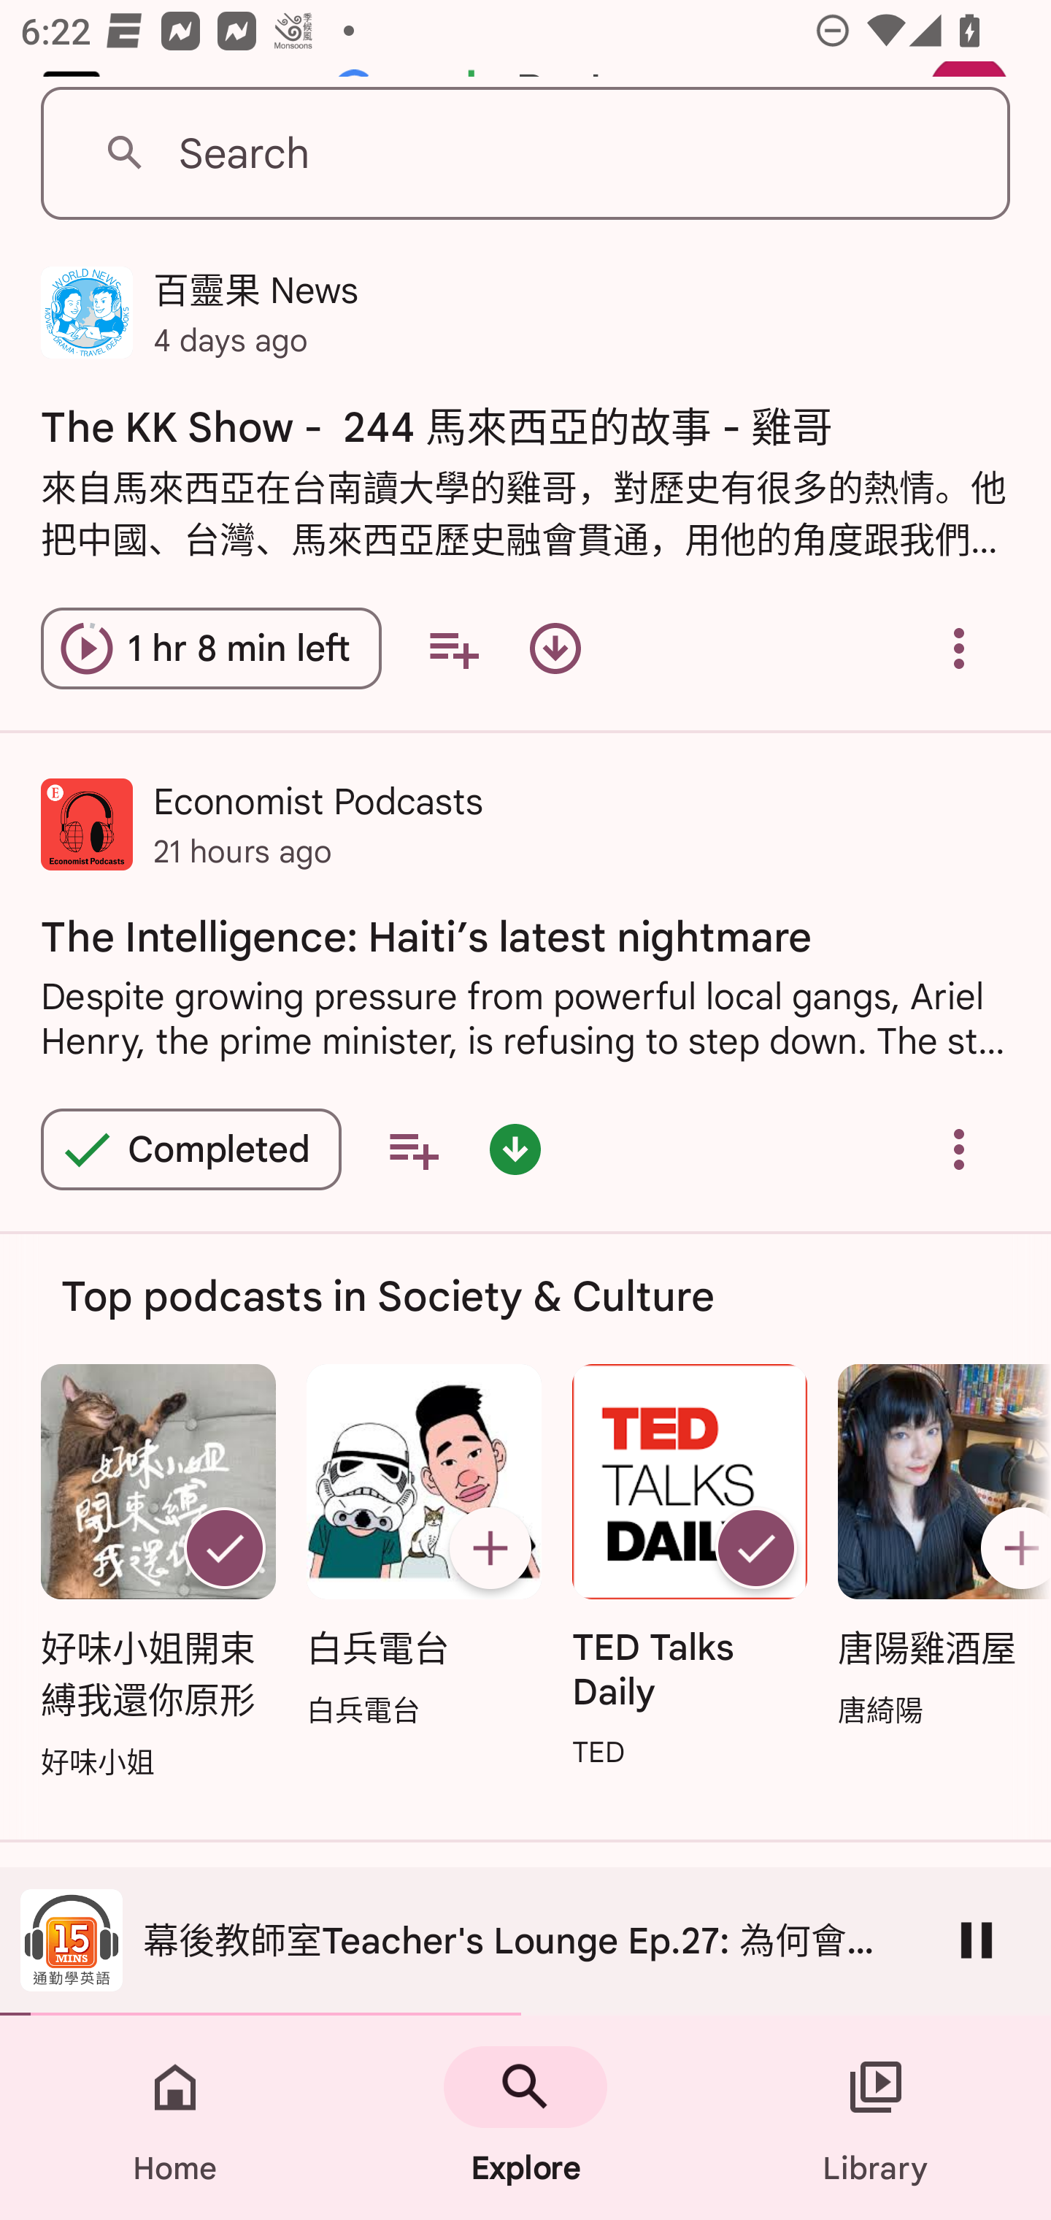 Image resolution: width=1051 pixels, height=2220 pixels. What do you see at coordinates (490, 1547) in the screenshot?
I see `Subscribe` at bounding box center [490, 1547].